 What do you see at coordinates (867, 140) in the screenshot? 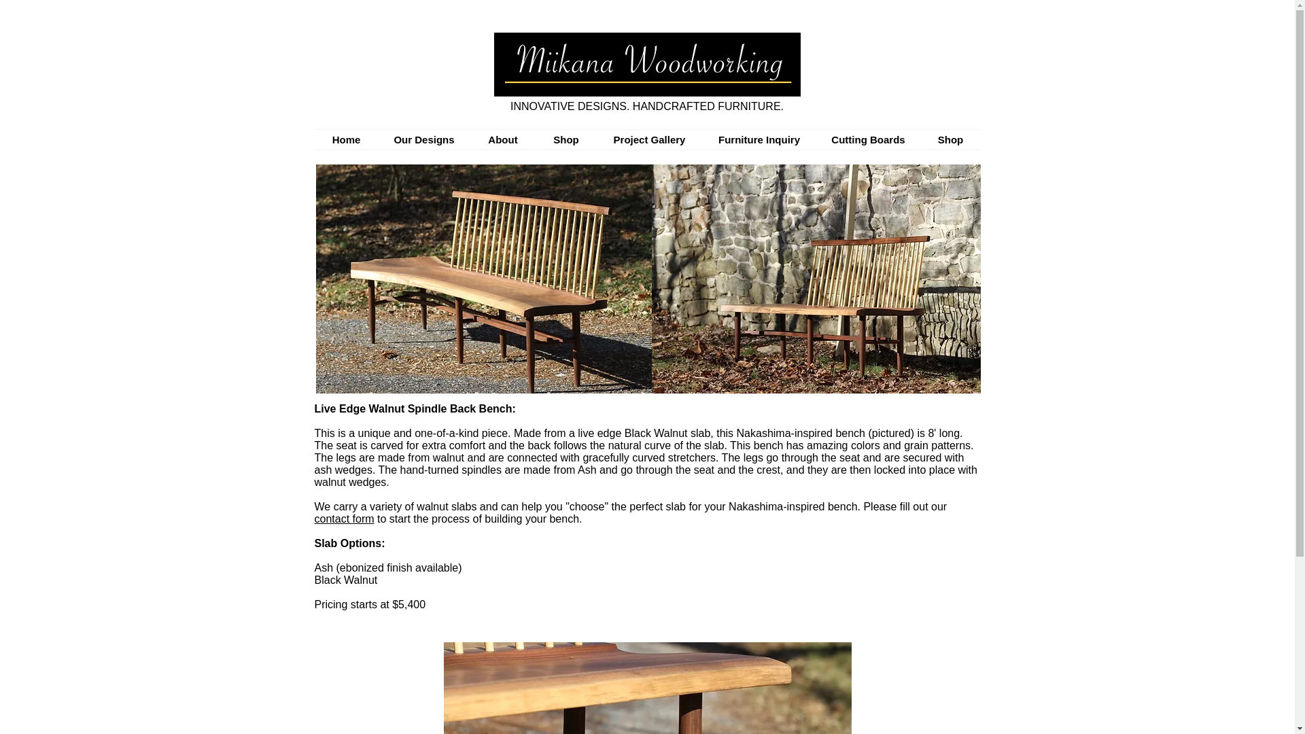
I see `Cutting Boards` at bounding box center [867, 140].